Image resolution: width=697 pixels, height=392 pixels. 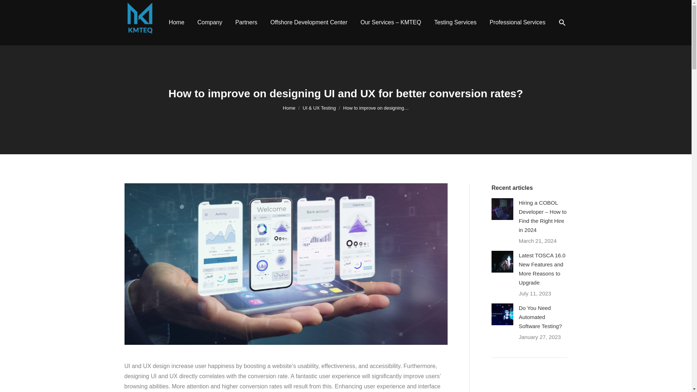 I want to click on Professional Services, so click(x=518, y=23).